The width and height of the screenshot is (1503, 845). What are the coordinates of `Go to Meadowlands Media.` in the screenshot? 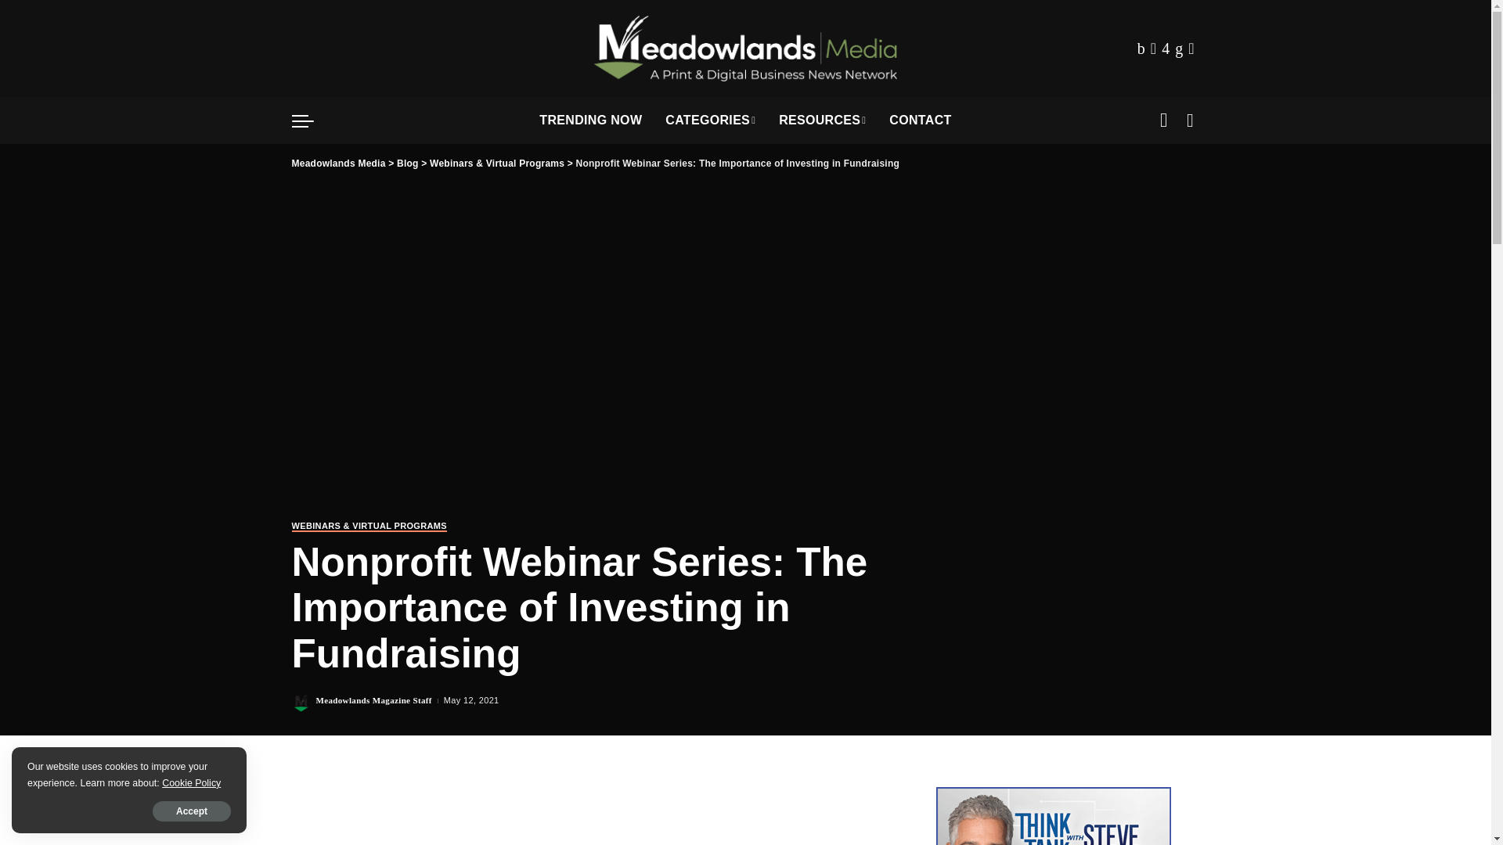 It's located at (338, 163).